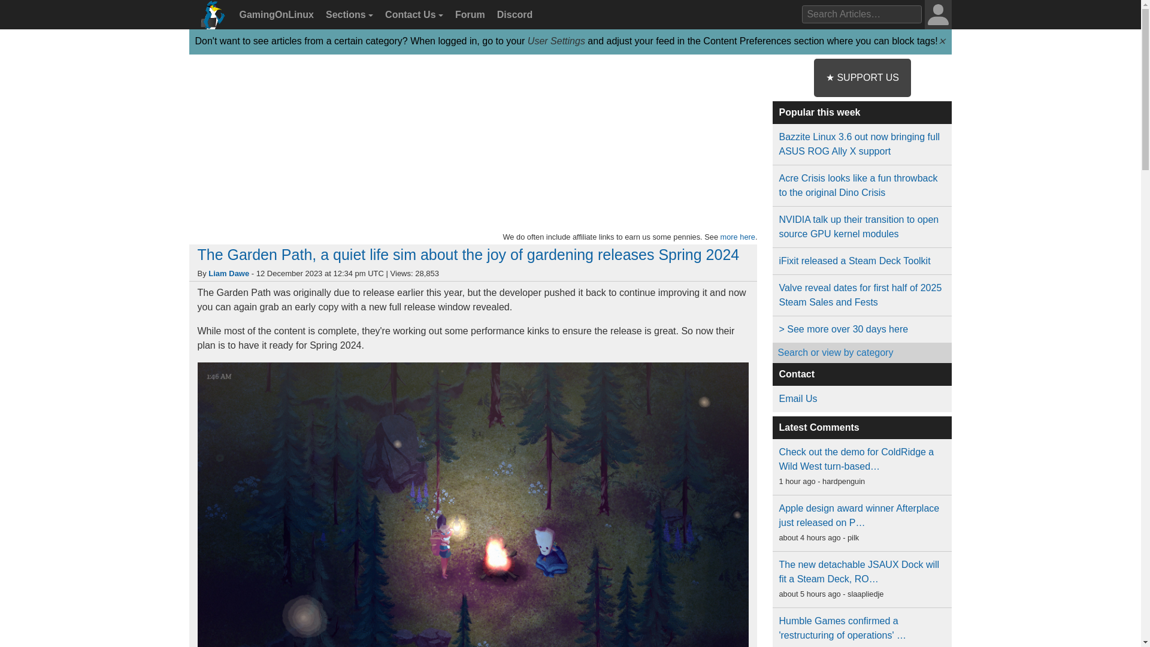  Describe the element at coordinates (211, 19) in the screenshot. I see `GamingOnLinux Home` at that location.